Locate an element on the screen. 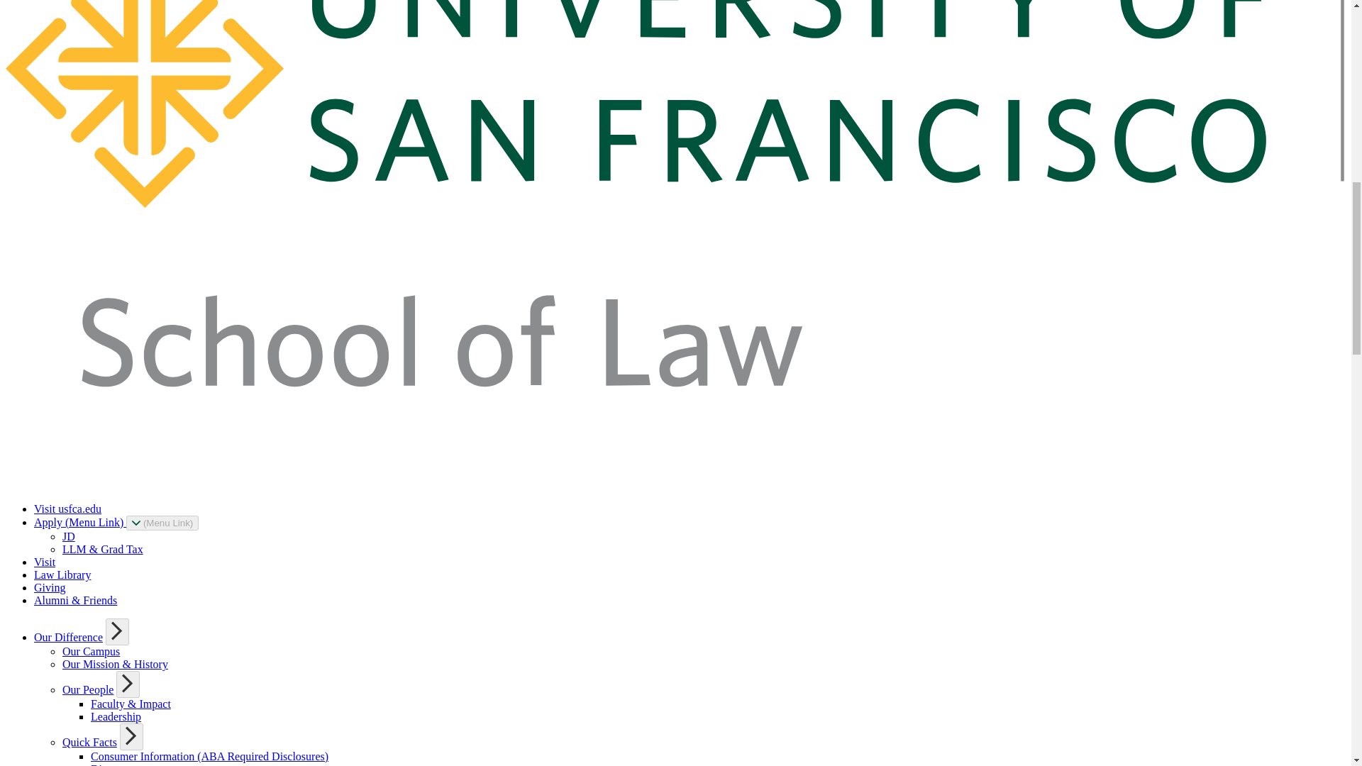 Image resolution: width=1362 pixels, height=766 pixels. Law Library is located at coordinates (62, 574).